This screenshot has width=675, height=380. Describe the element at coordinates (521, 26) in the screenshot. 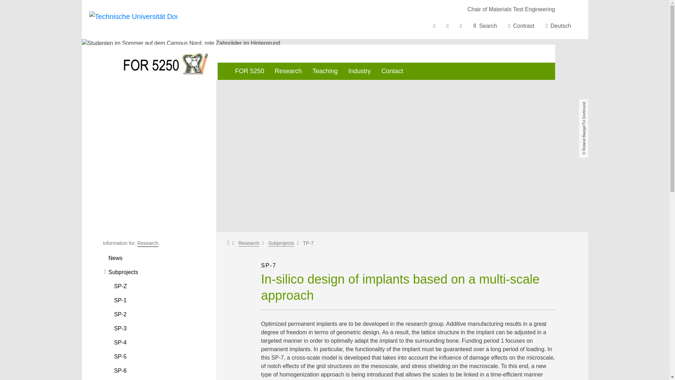

I see `Contrast` at that location.